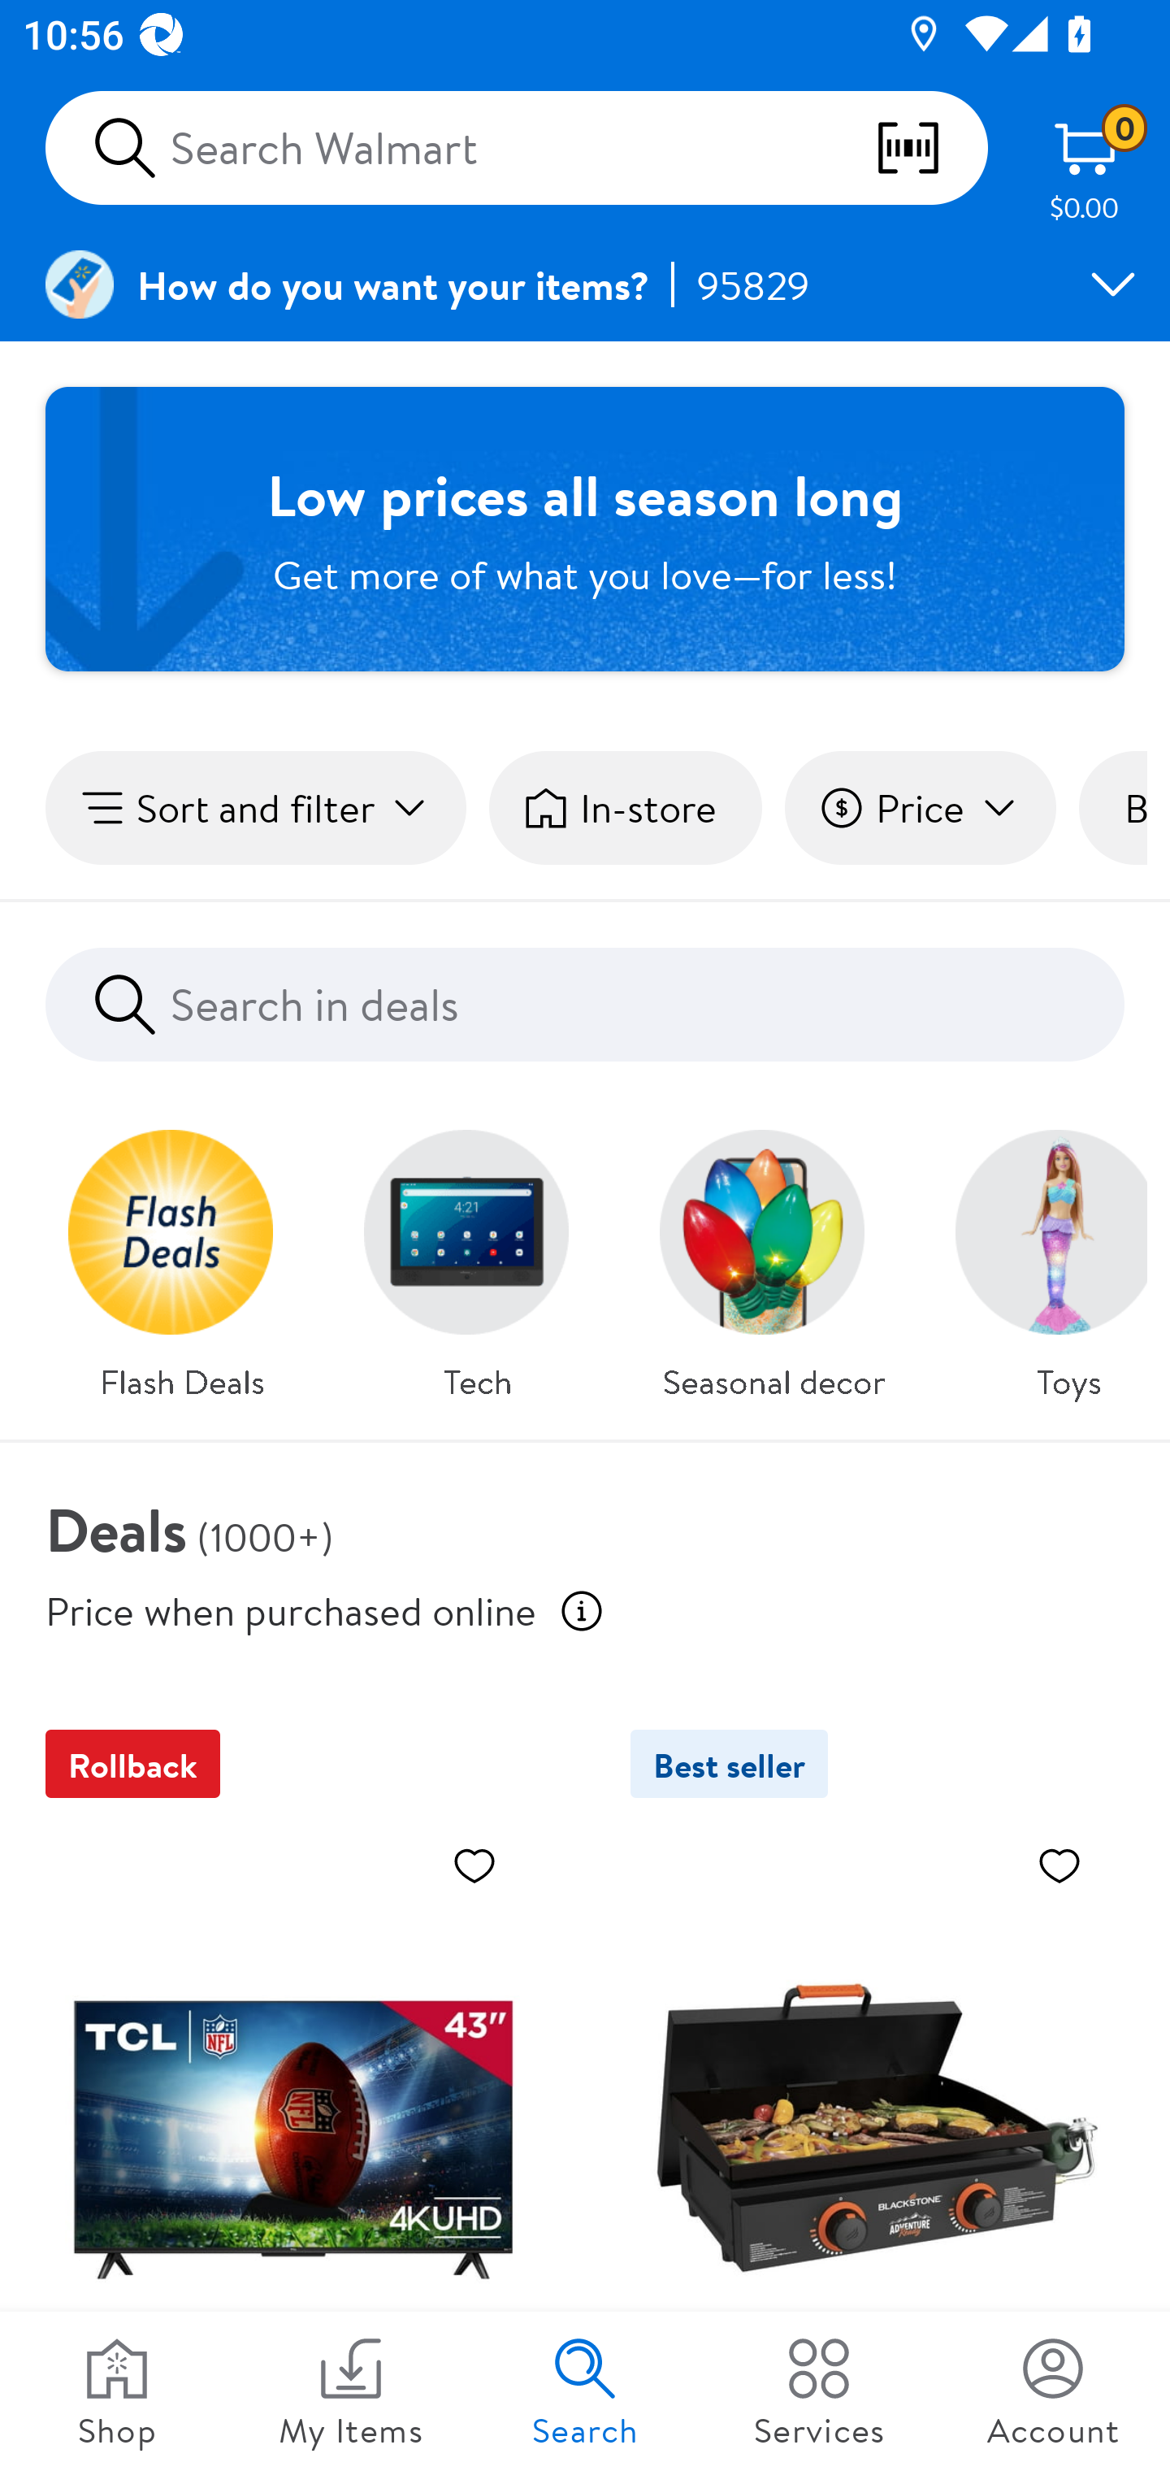 This screenshot has width=1170, height=2471. What do you see at coordinates (930, 148) in the screenshot?
I see `scan barcodes qr codes and more` at bounding box center [930, 148].